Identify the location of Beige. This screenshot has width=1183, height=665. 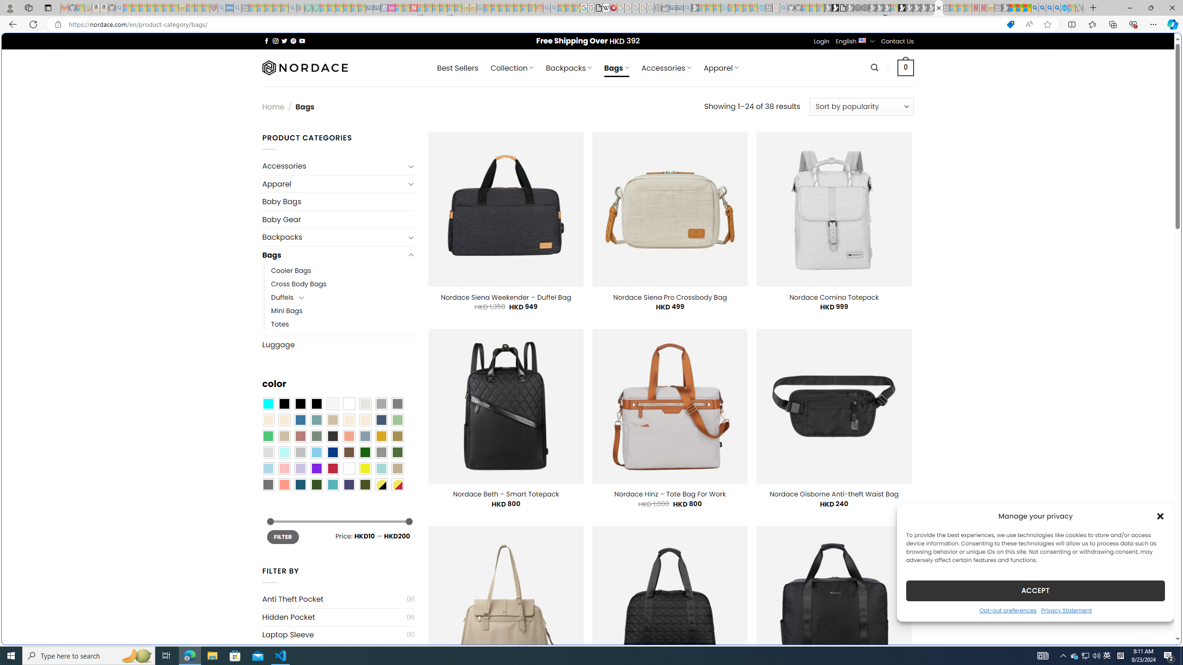
(268, 420).